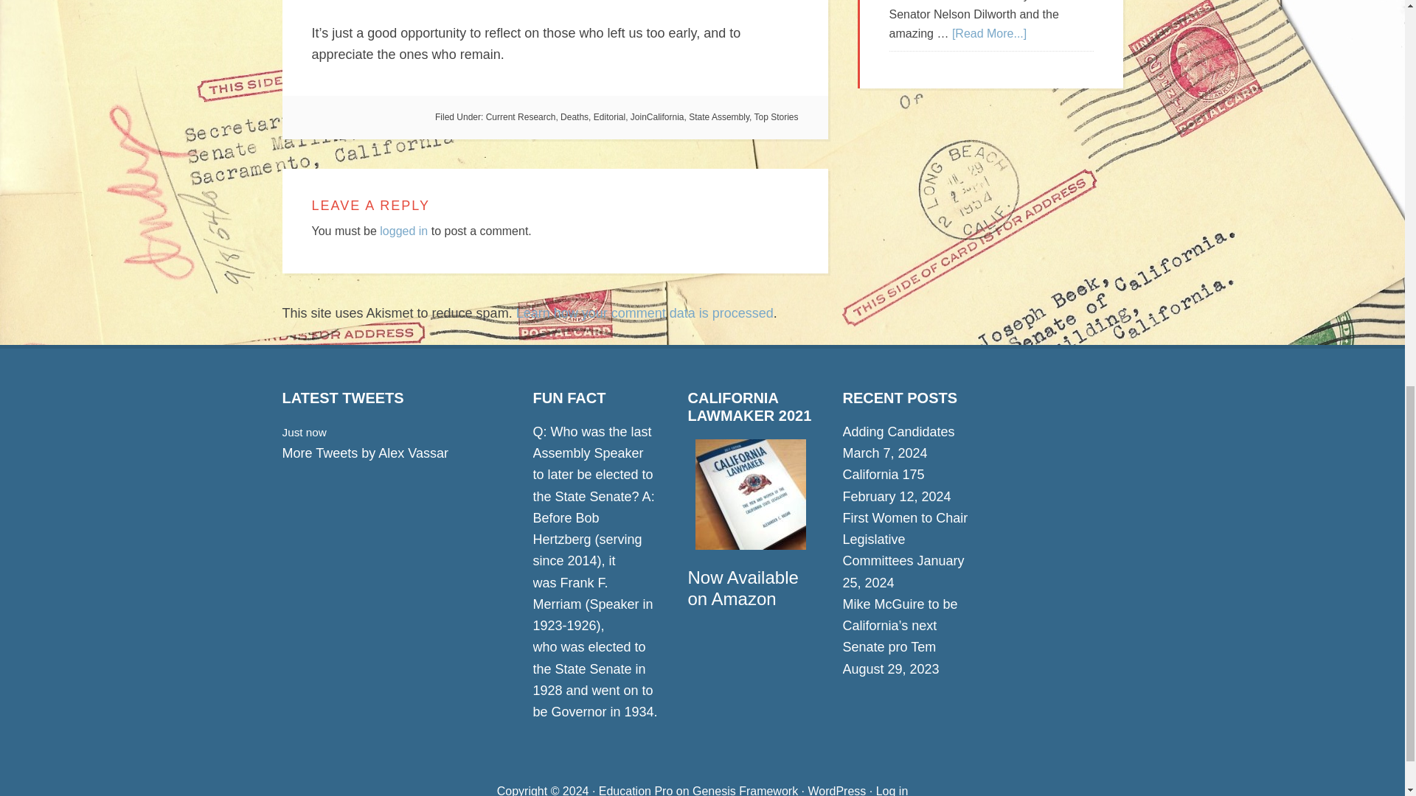 The image size is (1416, 796). Describe the element at coordinates (656, 117) in the screenshot. I see `JoinCalifornia` at that location.